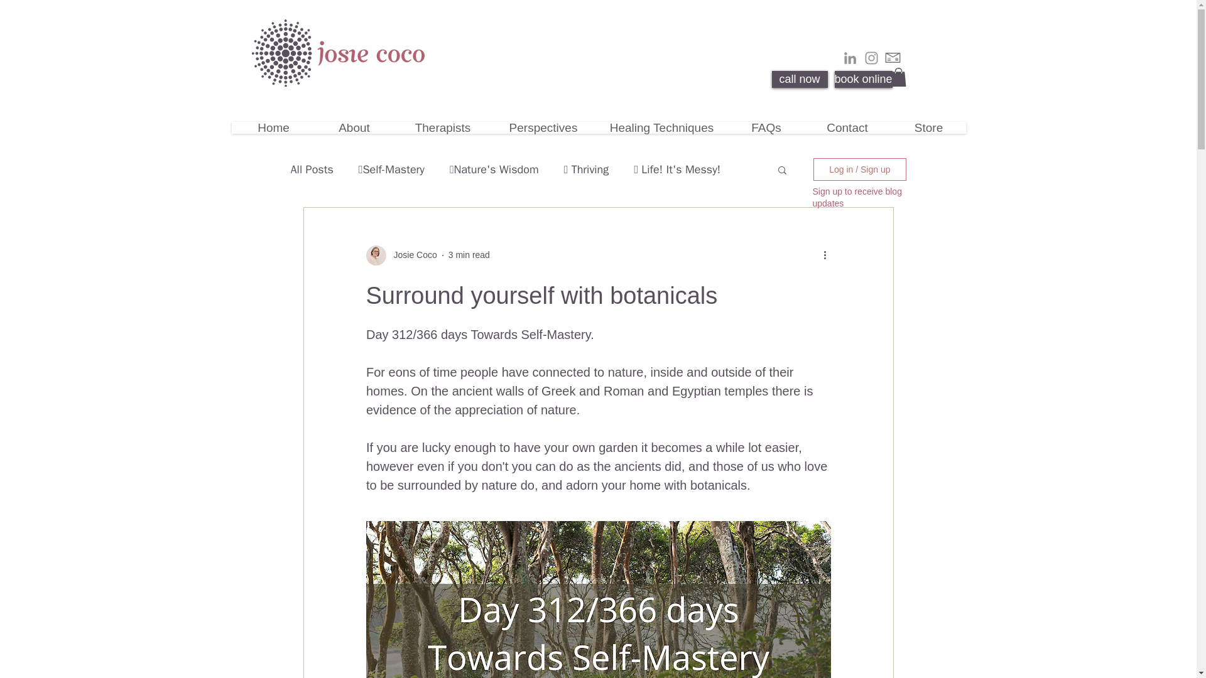 The image size is (1206, 678). I want to click on Perspectives, so click(543, 127).